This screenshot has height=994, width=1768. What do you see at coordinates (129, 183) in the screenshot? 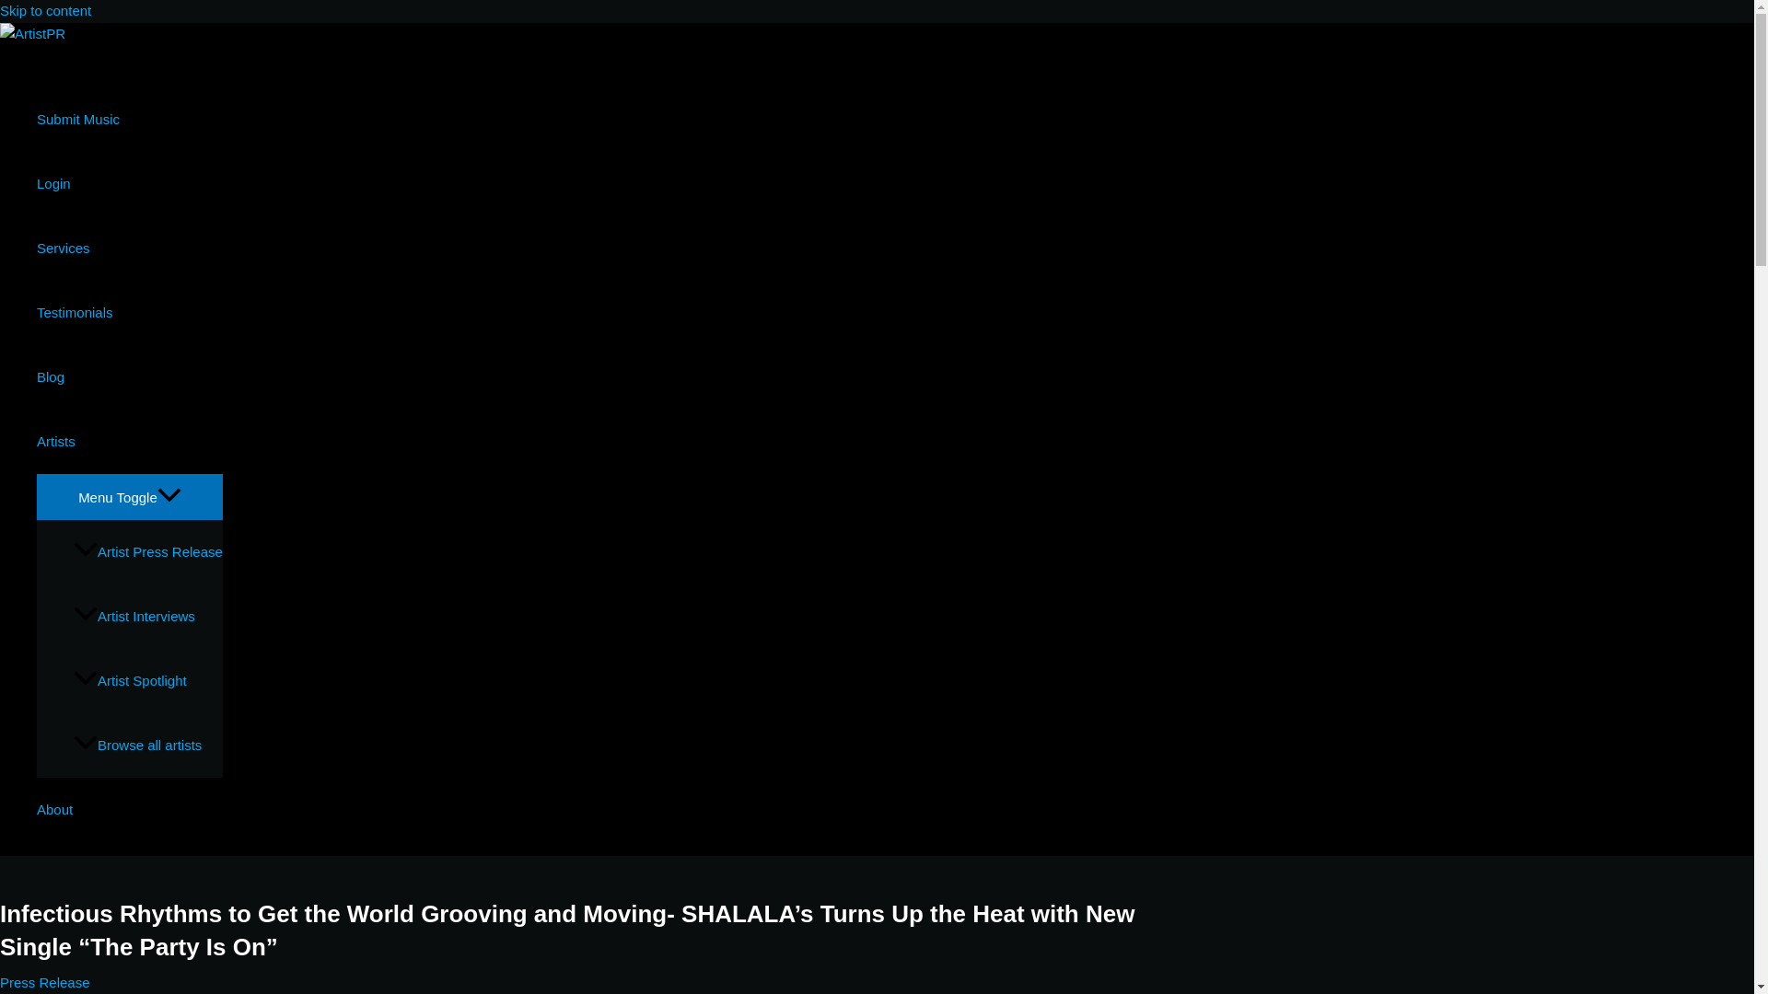
I see `Login` at bounding box center [129, 183].